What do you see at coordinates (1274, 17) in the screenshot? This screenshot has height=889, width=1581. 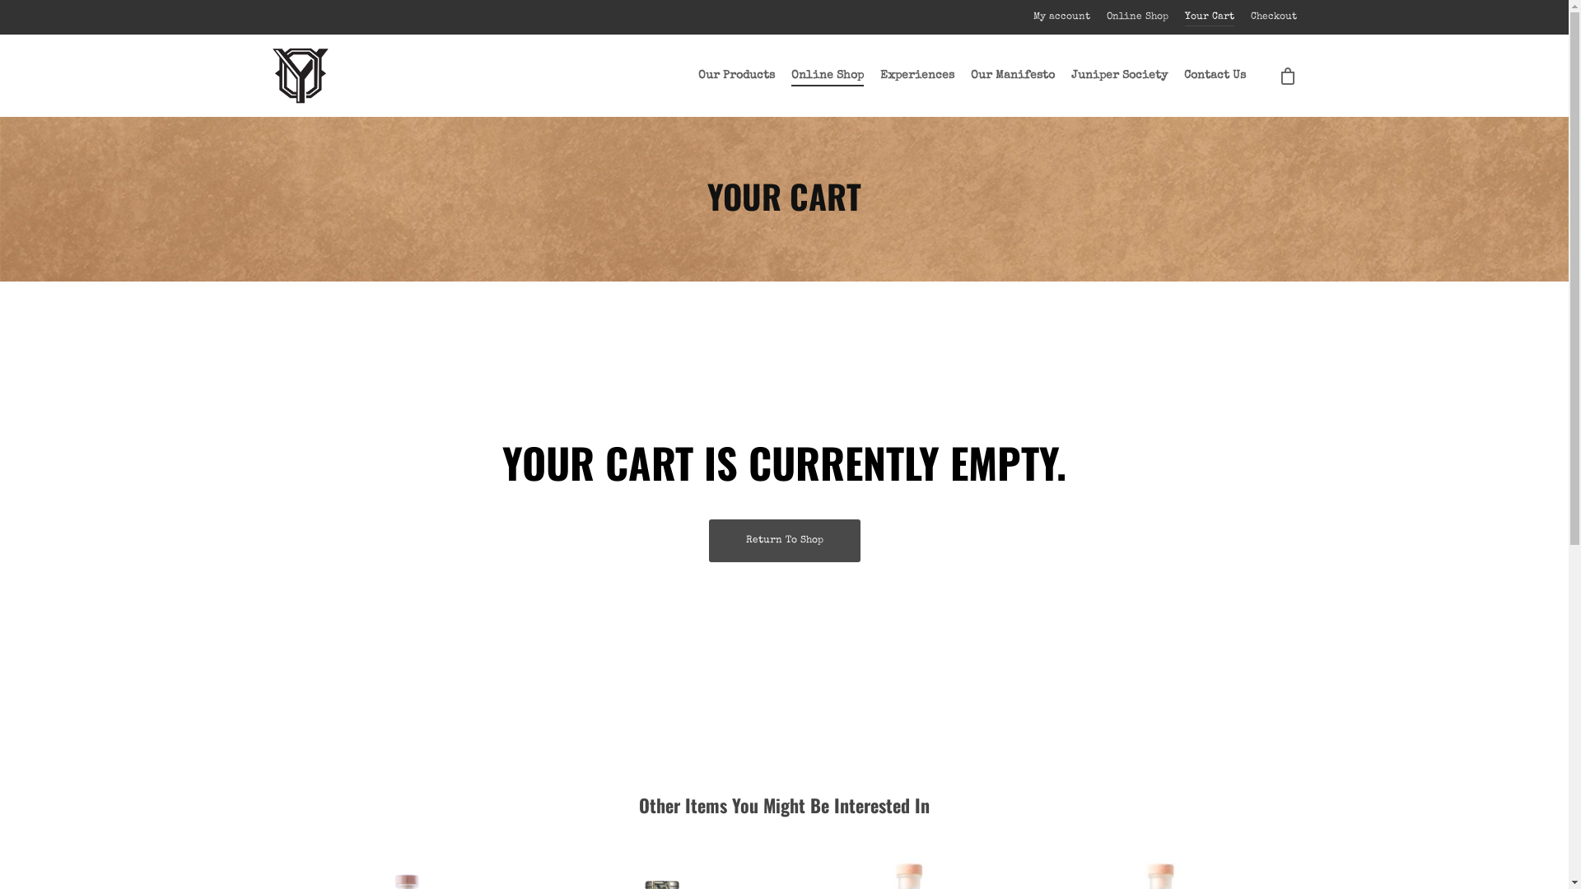 I see `Checkout` at bounding box center [1274, 17].